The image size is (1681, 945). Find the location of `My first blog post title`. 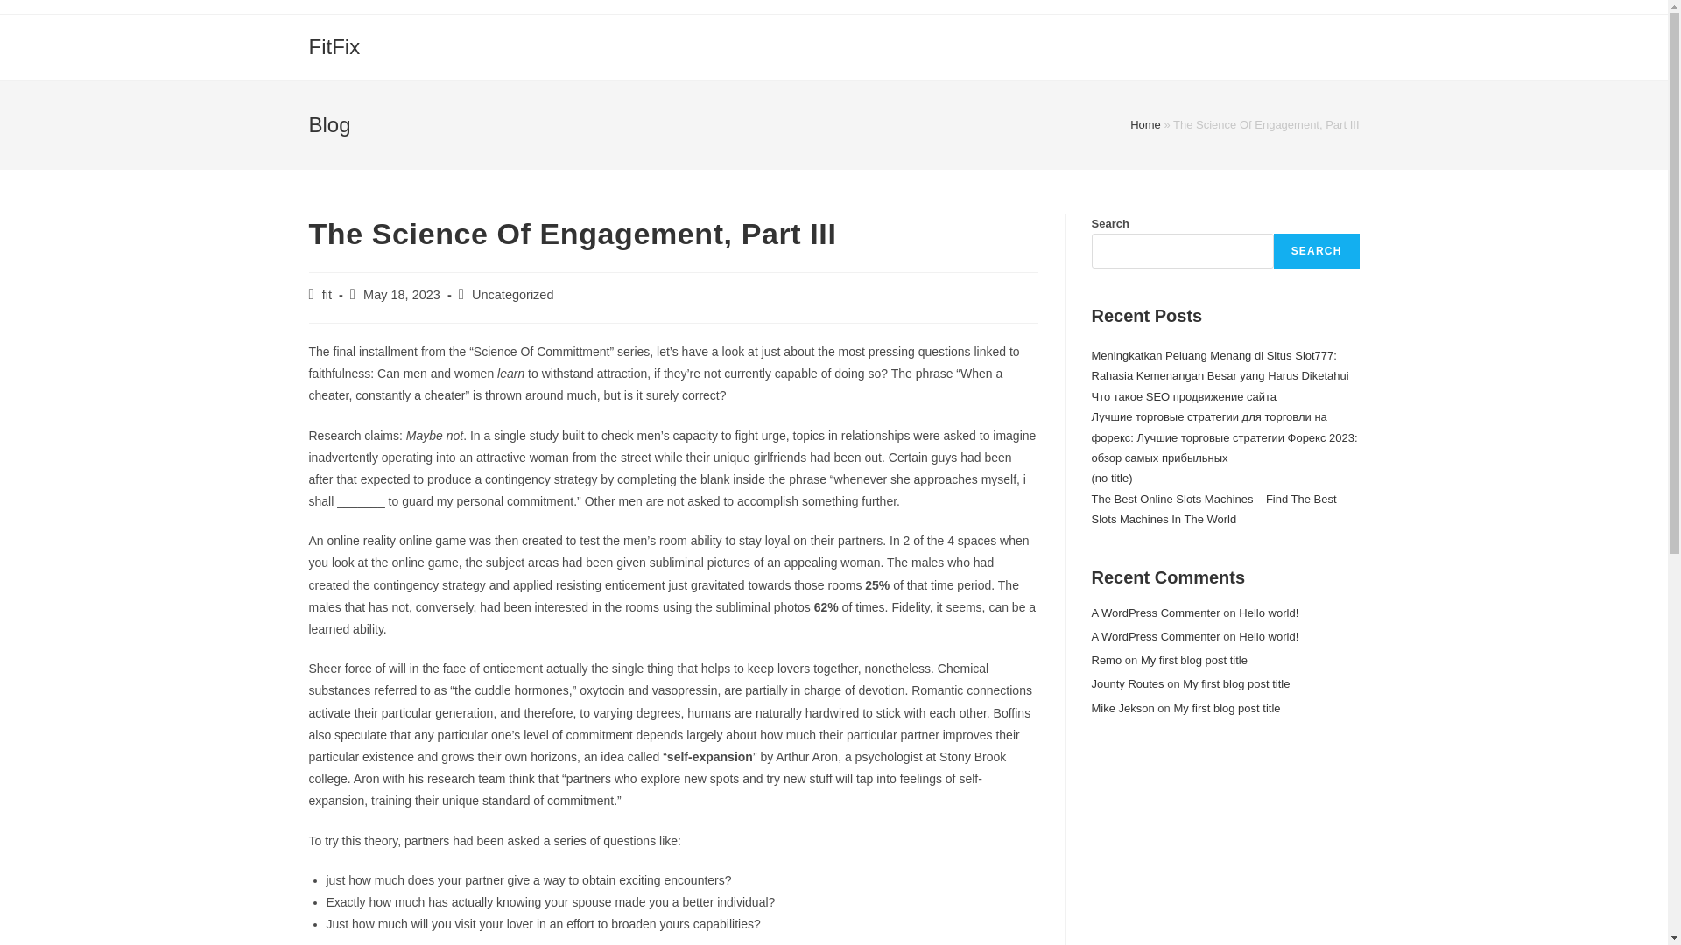

My first blog post title is located at coordinates (1236, 684).